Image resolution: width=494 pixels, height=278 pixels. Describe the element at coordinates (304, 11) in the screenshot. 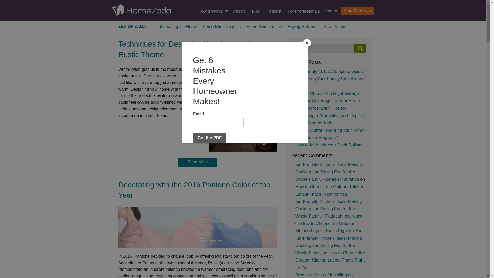

I see `For Professionals` at that location.